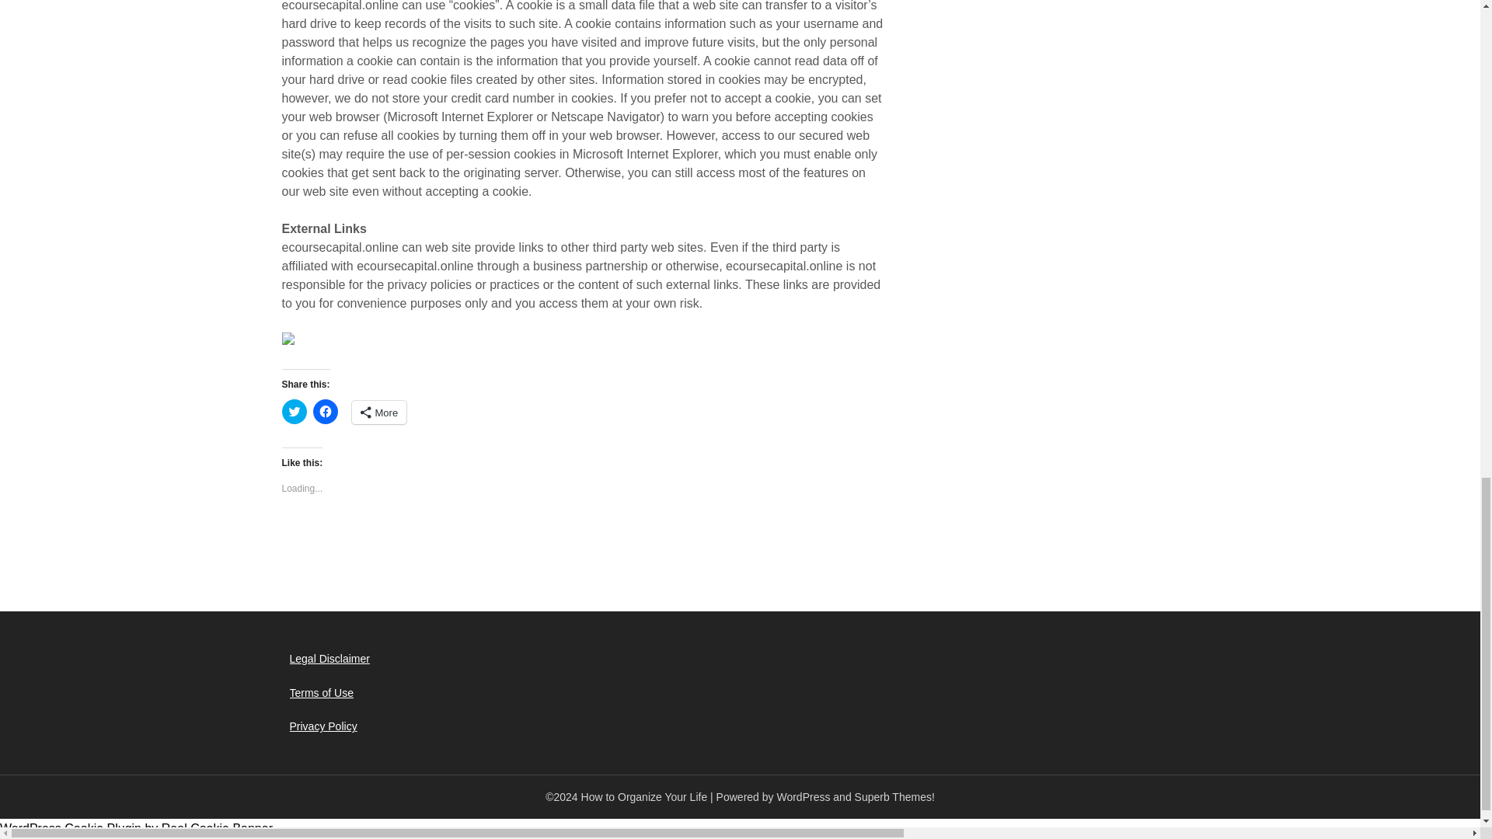 The image size is (1492, 839). Describe the element at coordinates (378, 413) in the screenshot. I see `More` at that location.